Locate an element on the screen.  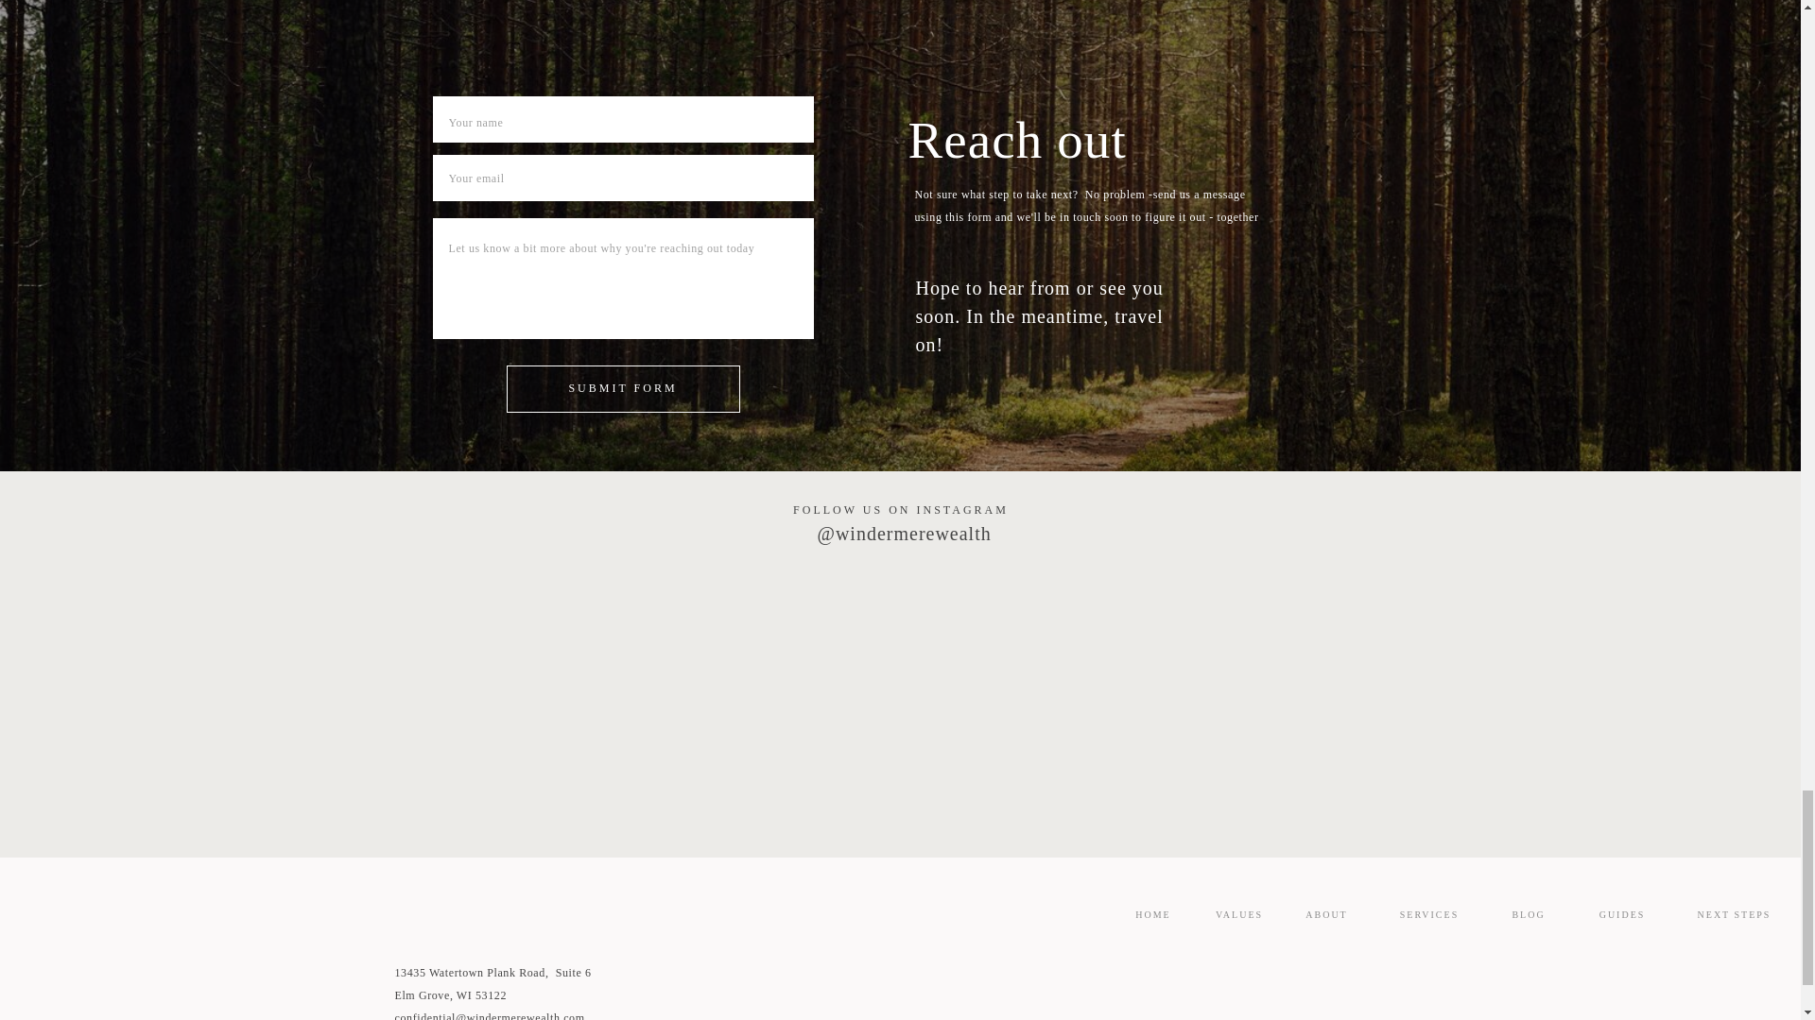
ABOUT is located at coordinates (1326, 915).